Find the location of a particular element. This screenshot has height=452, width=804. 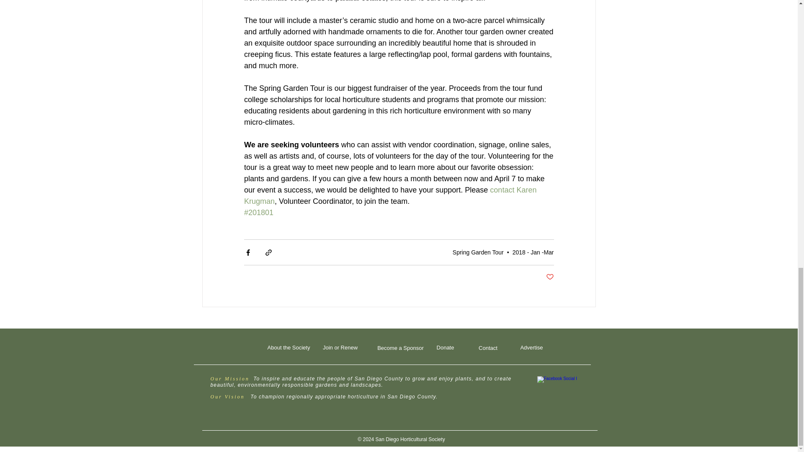

2018 - Jan -Mar is located at coordinates (533, 252).